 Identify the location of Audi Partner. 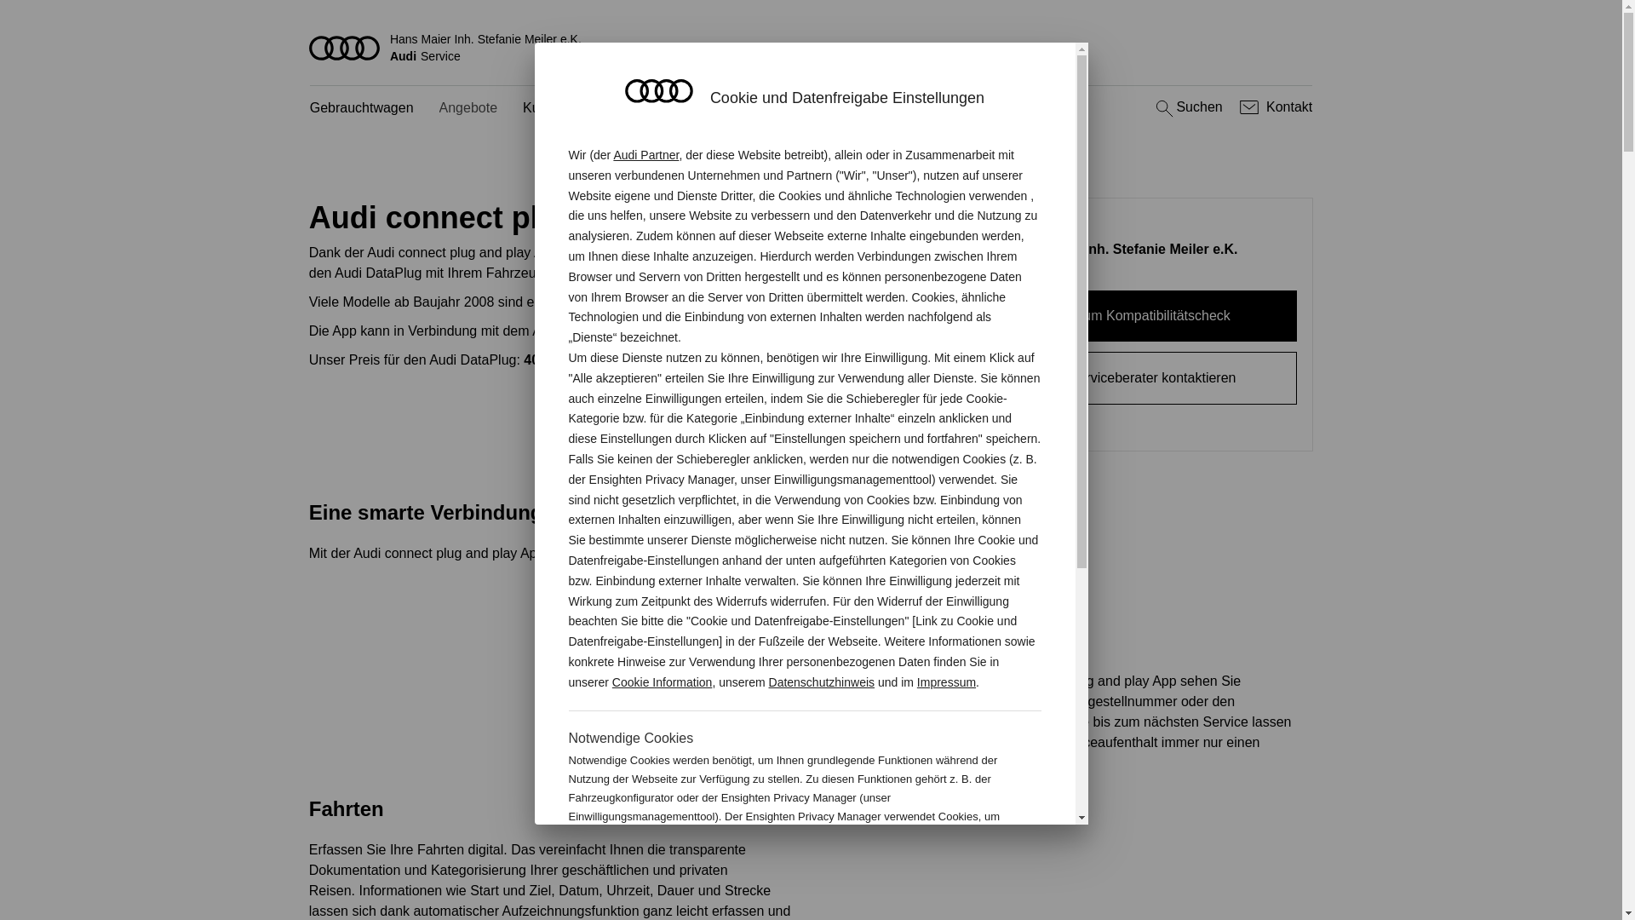
(645, 155).